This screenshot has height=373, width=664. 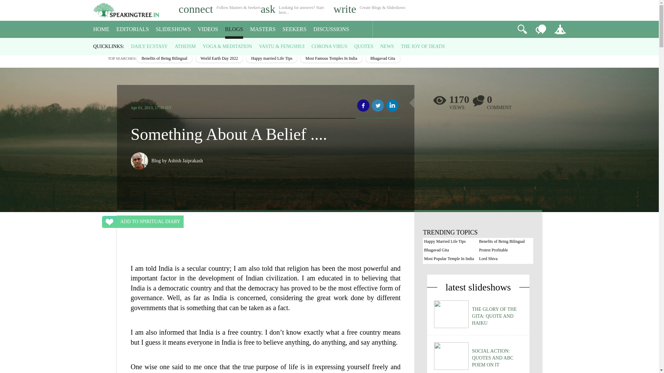 What do you see at coordinates (174, 29) in the screenshot?
I see `SLIDESHOWS` at bounding box center [174, 29].